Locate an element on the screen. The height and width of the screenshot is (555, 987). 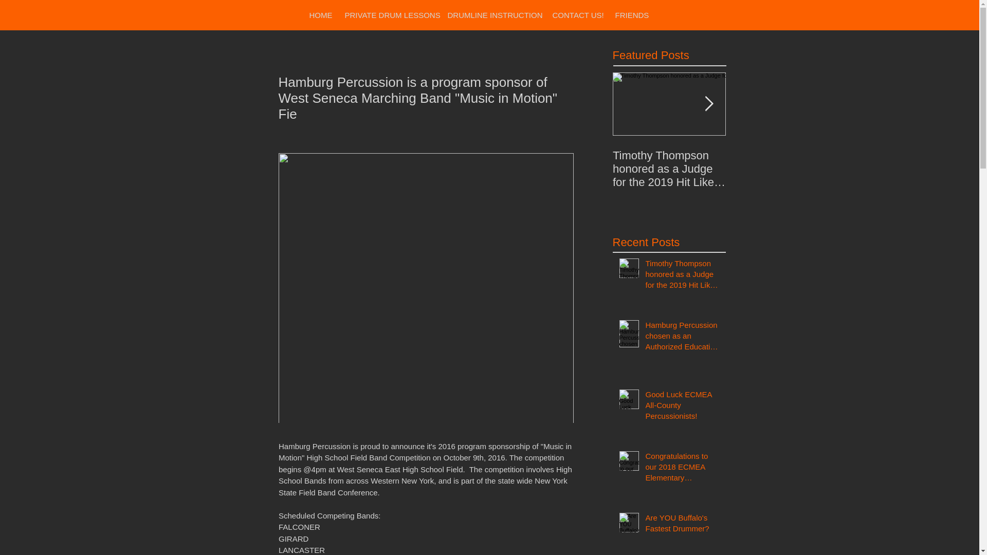
FRIENDS is located at coordinates (630, 14).